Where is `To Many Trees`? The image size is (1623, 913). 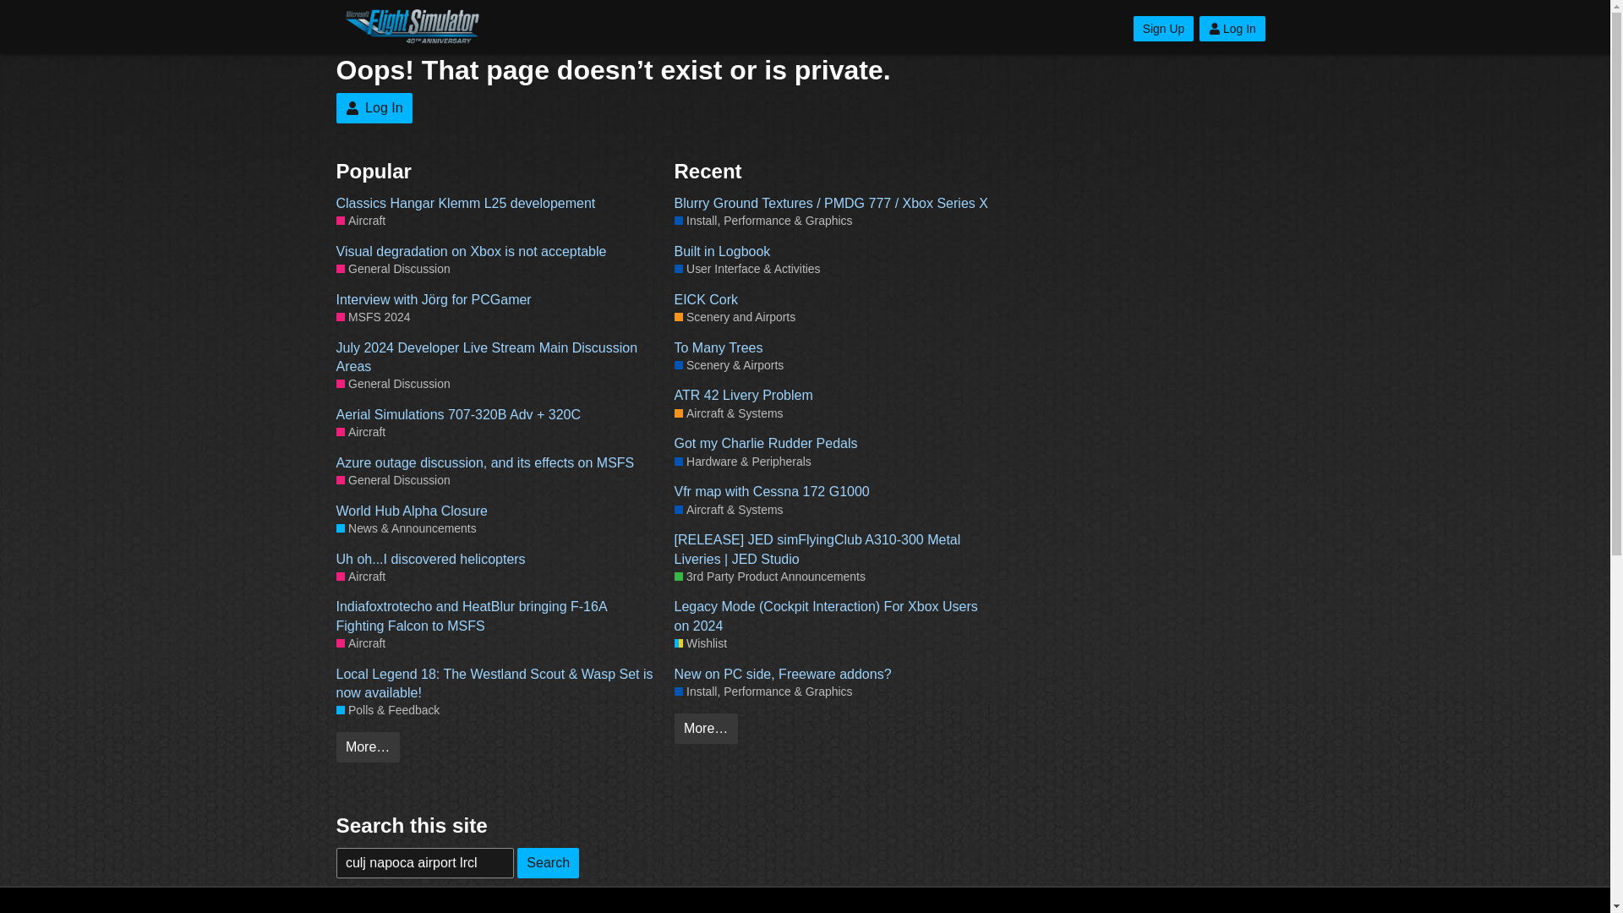
To Many Trees is located at coordinates (835, 348).